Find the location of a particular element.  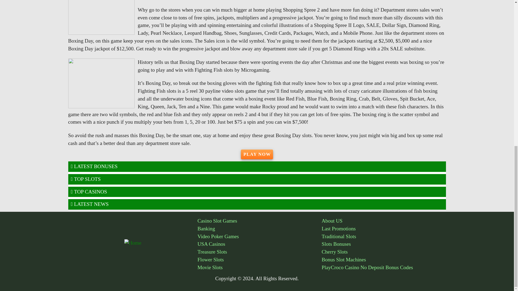

About US is located at coordinates (384, 221).